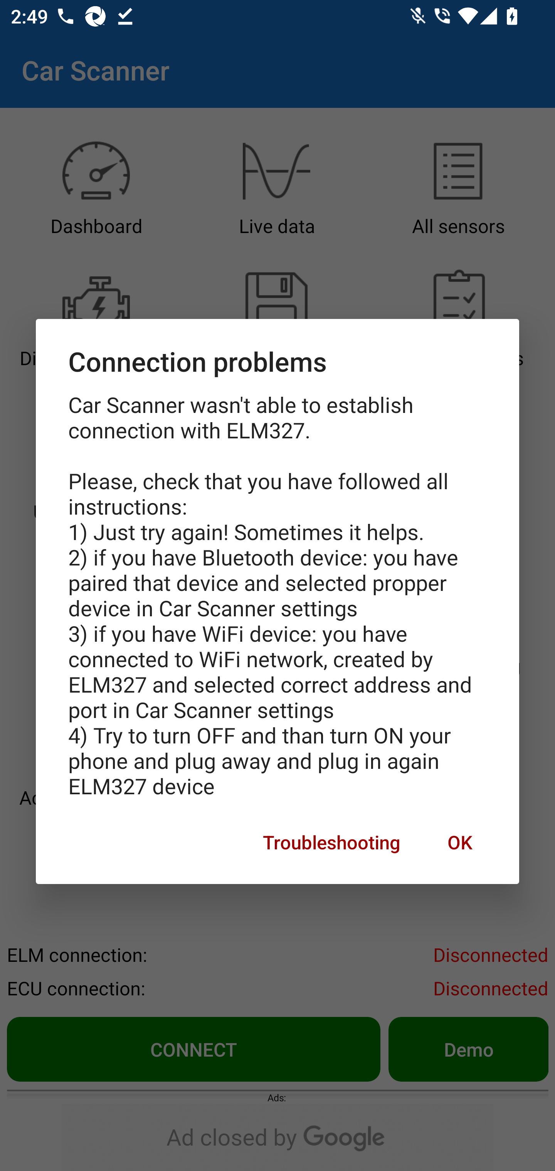 Image resolution: width=555 pixels, height=1171 pixels. What do you see at coordinates (459, 842) in the screenshot?
I see `OK` at bounding box center [459, 842].